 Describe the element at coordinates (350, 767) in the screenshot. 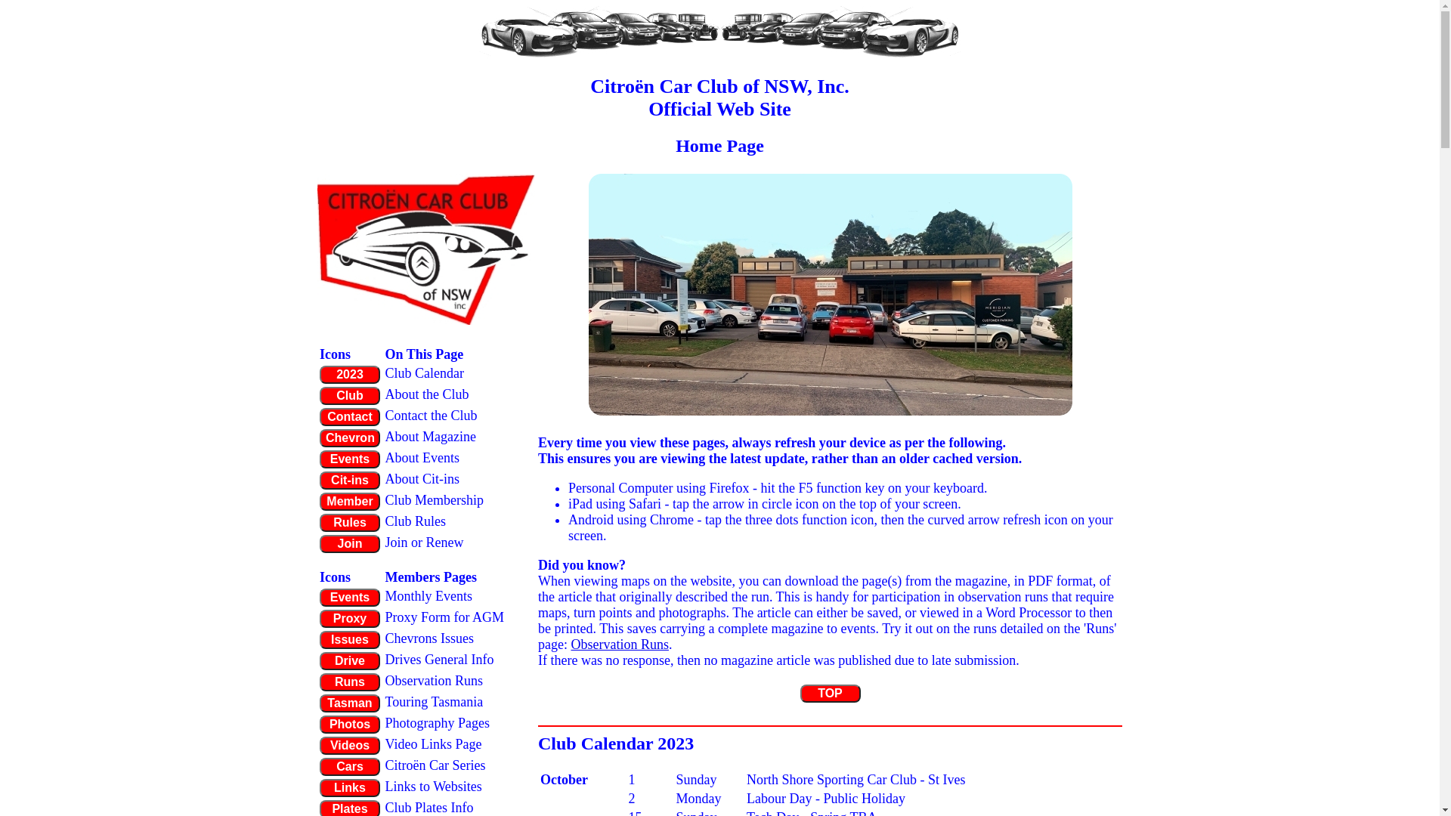

I see `Cars` at that location.